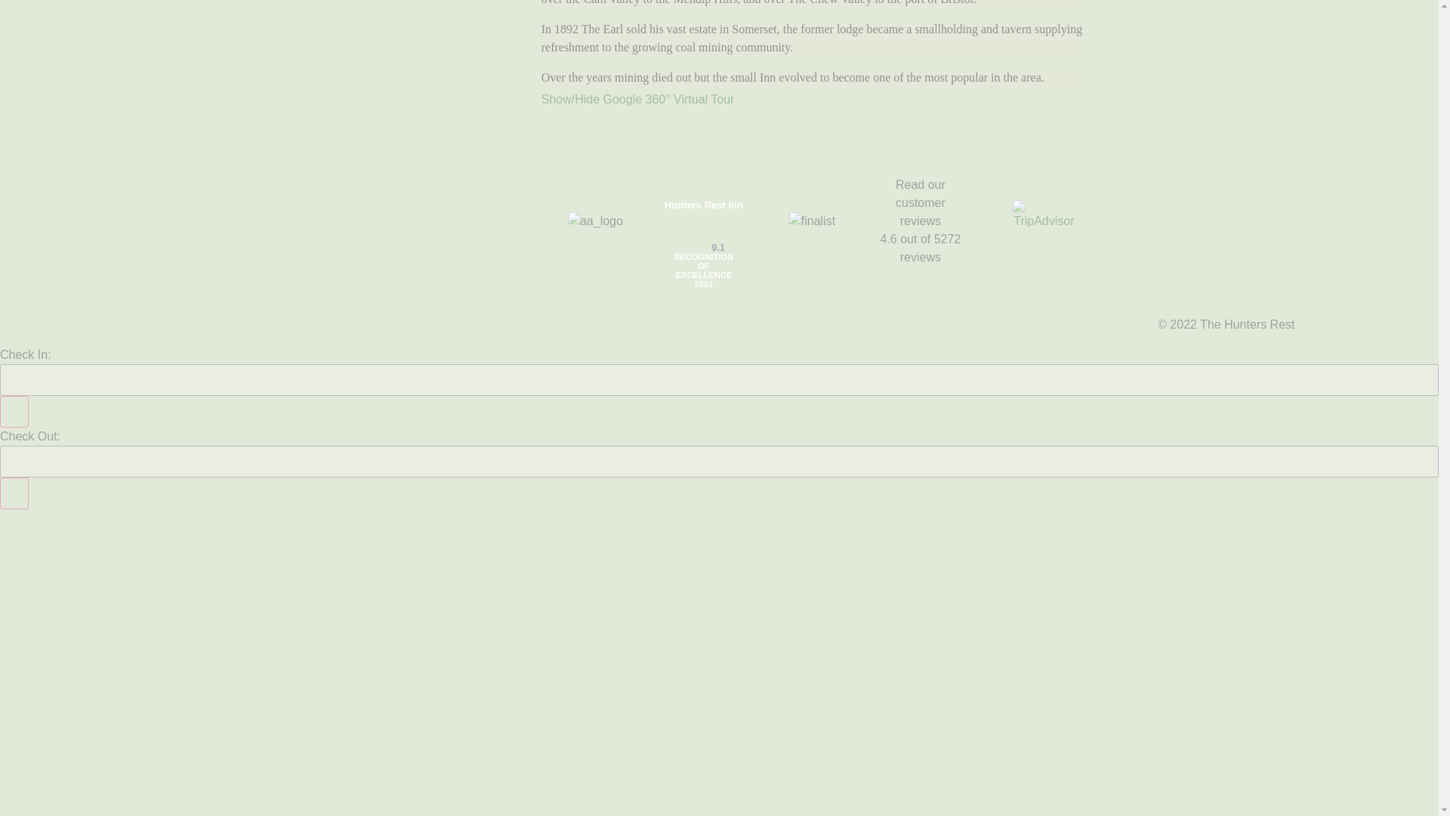 Image resolution: width=1450 pixels, height=816 pixels. I want to click on Hunters Rest Inn, so click(704, 205).